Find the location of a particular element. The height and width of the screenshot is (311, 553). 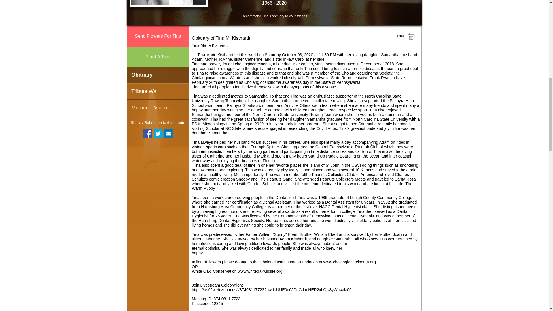

Plant A Tree is located at coordinates (158, 57).